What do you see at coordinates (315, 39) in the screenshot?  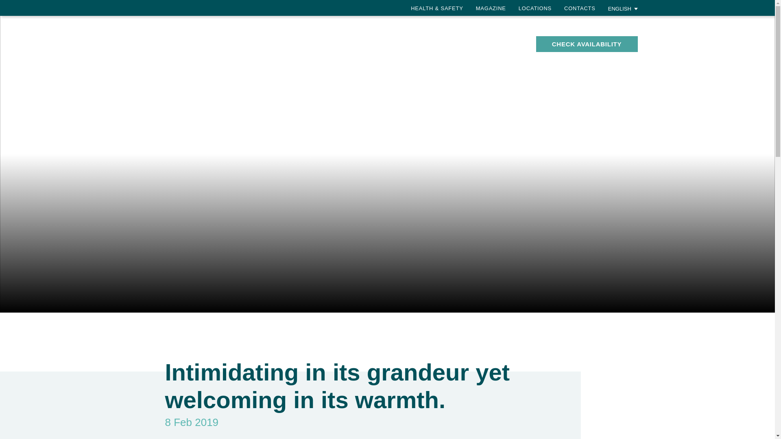 I see `RESTAURANTS` at bounding box center [315, 39].